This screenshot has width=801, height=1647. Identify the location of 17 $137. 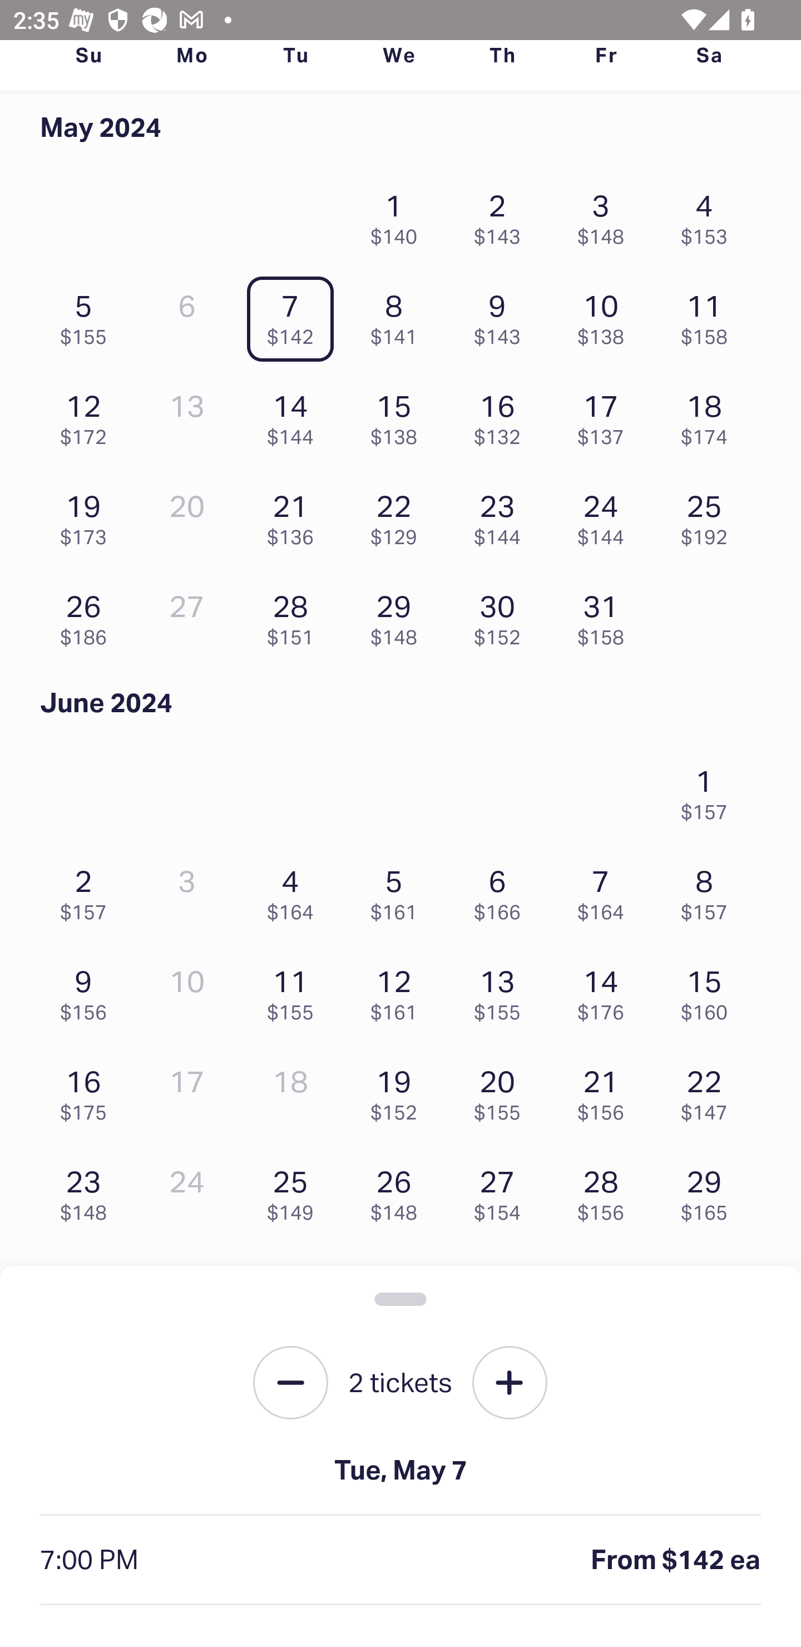
(606, 415).